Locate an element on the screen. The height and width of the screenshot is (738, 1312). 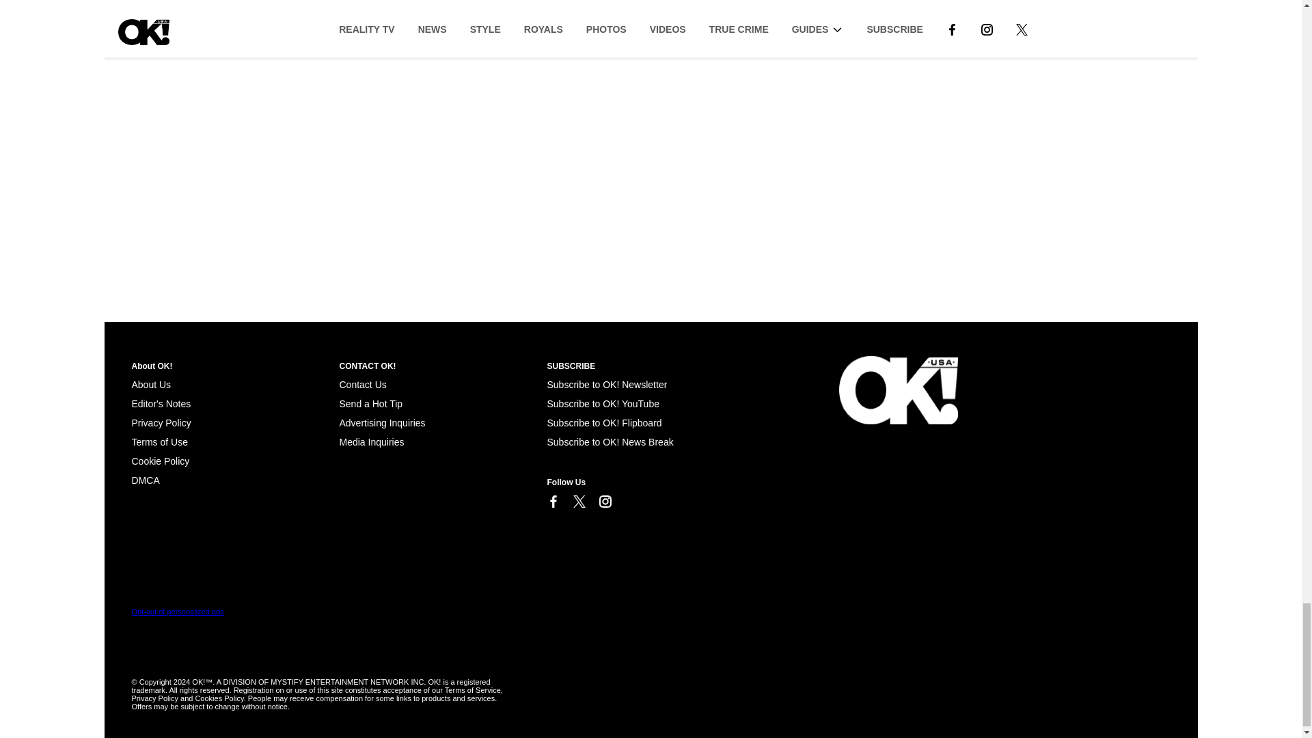
Cookie Policy is located at coordinates (145, 480).